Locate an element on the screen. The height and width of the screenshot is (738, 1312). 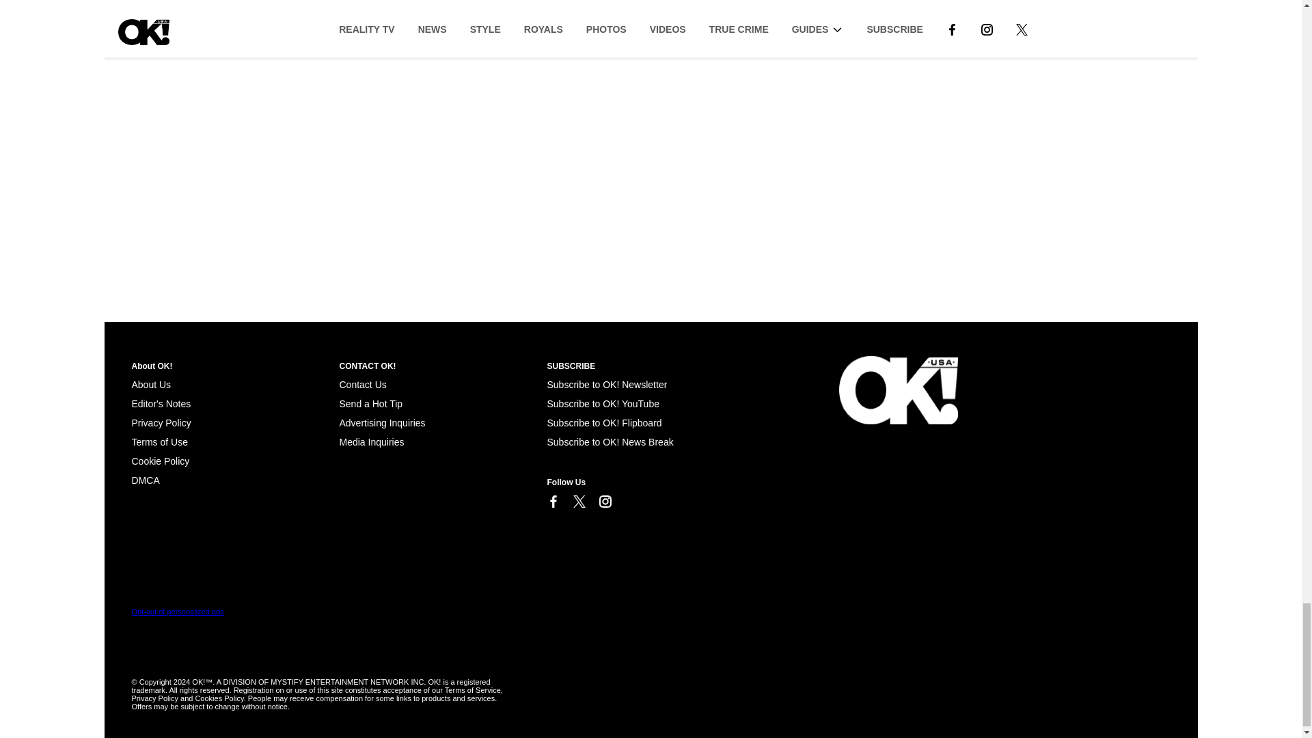
Cookie Policy is located at coordinates (145, 480).